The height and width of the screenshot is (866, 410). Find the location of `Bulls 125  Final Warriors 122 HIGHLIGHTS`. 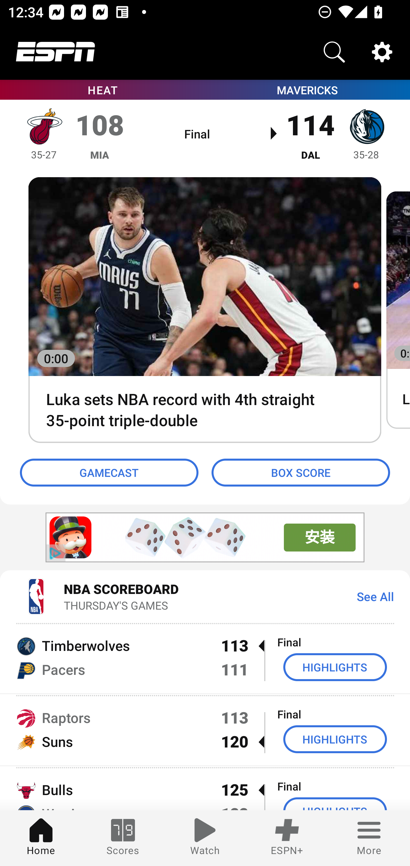

Bulls 125  Final Warriors 122 HIGHLIGHTS is located at coordinates (205, 789).